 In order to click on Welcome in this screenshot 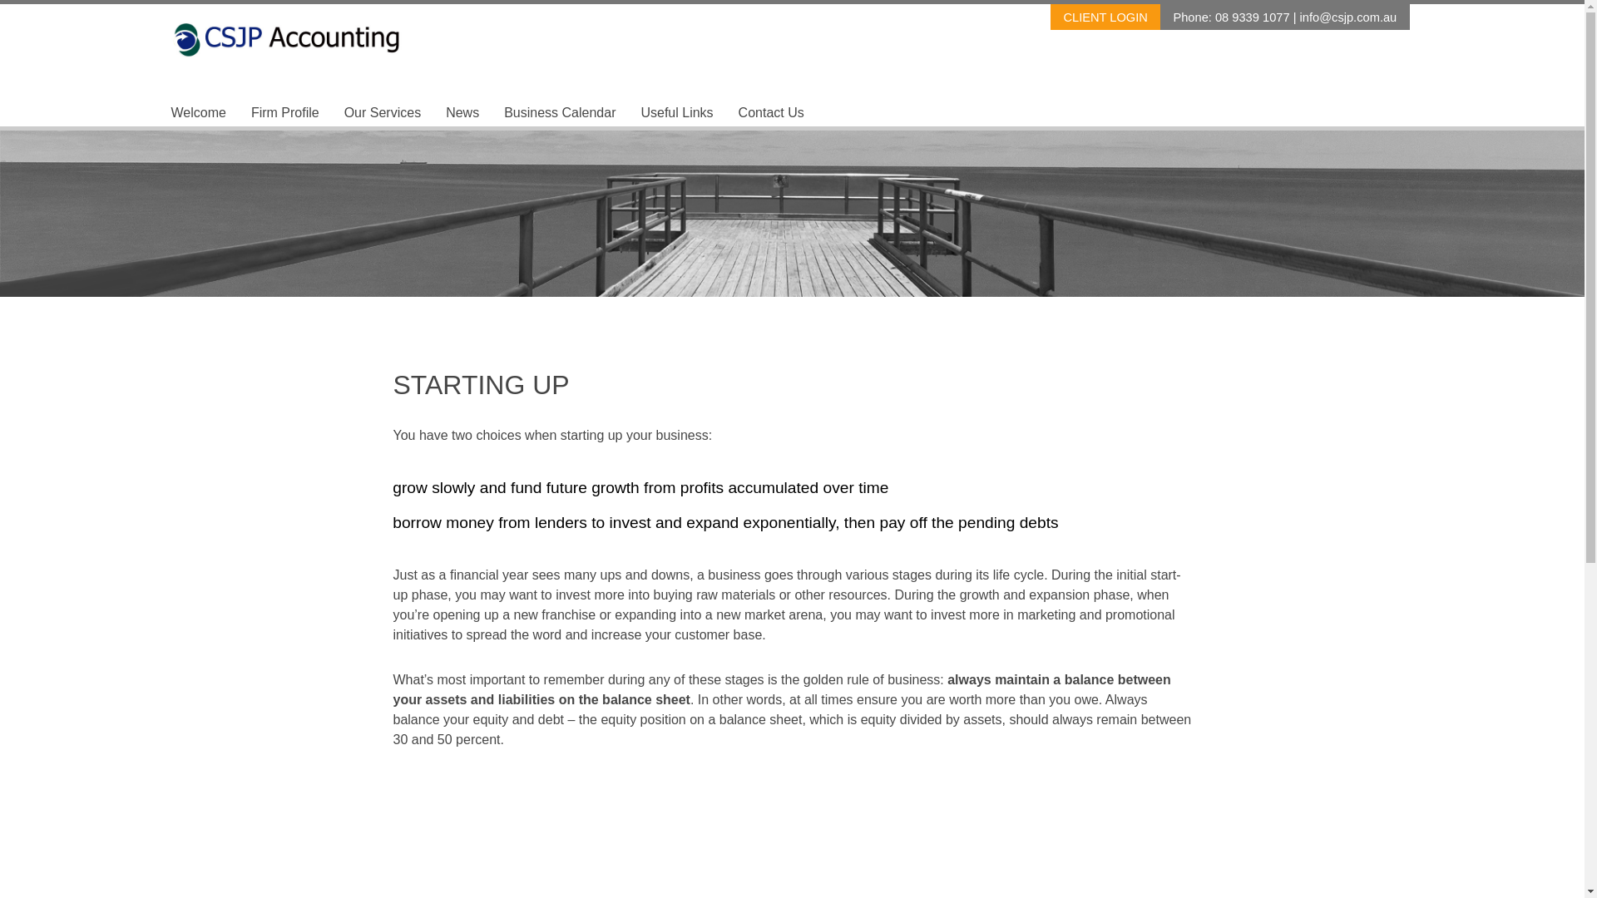, I will do `click(199, 113)`.